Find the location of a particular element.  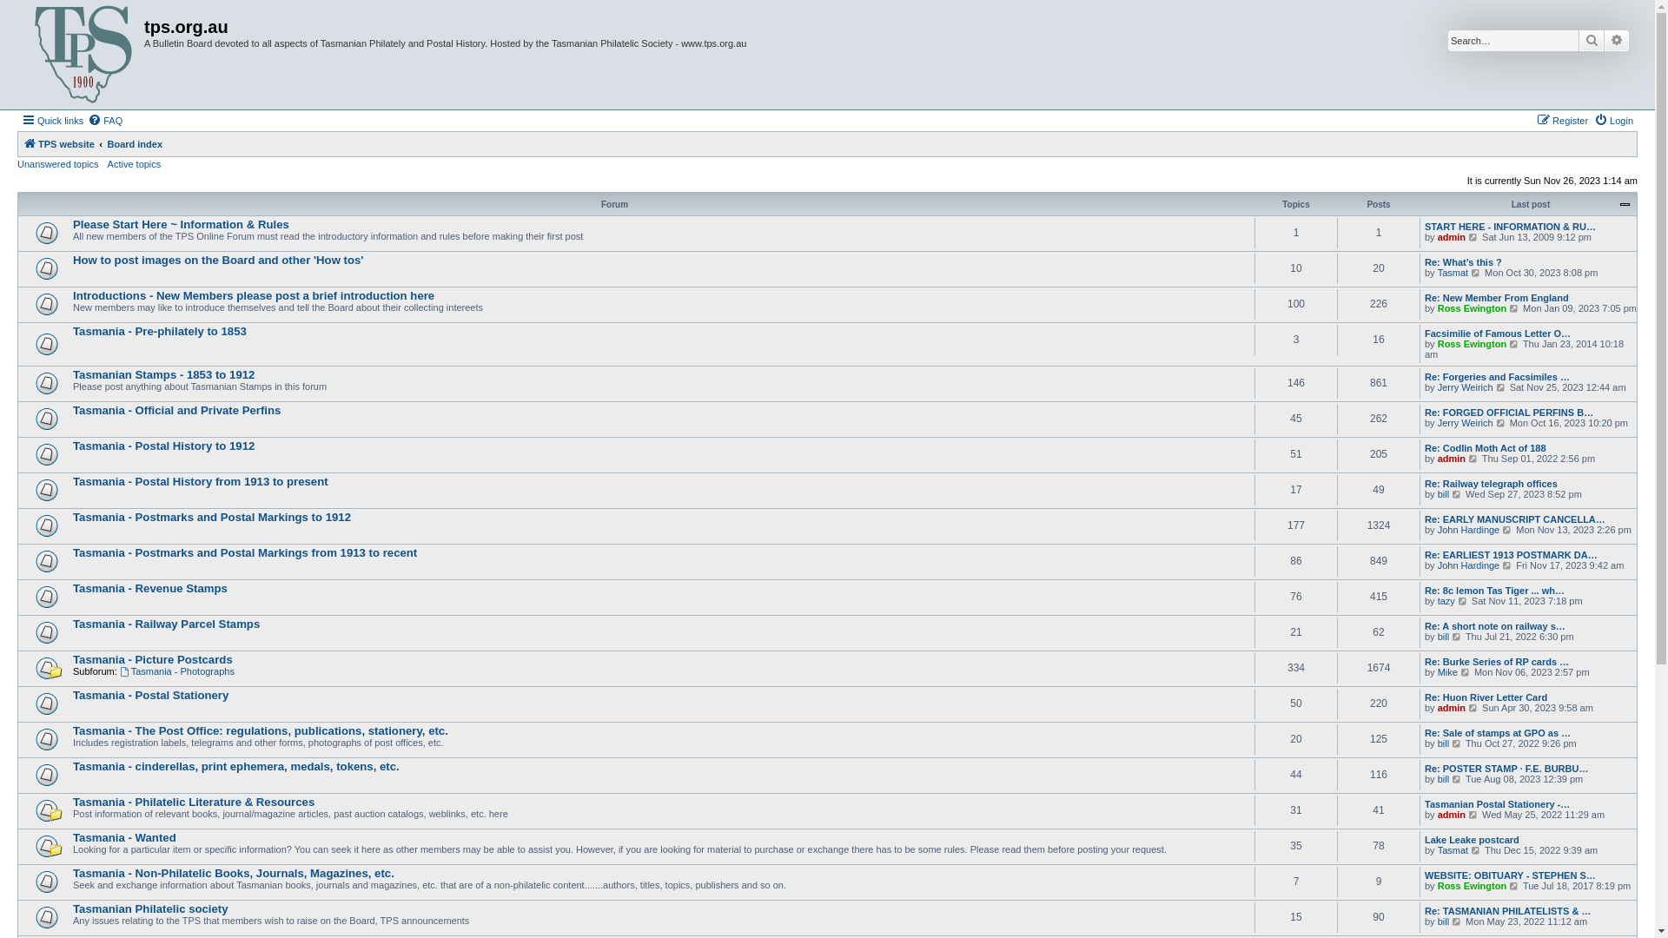

Tasmania - Postal History from 1913 to present is located at coordinates (201, 481).